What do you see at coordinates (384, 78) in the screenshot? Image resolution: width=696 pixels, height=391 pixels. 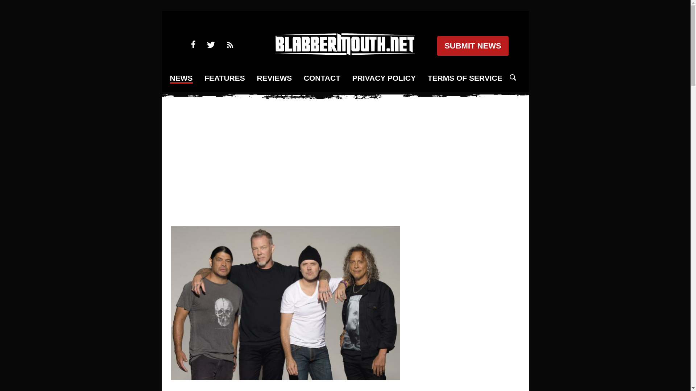 I see `PRIVACY POLICY` at bounding box center [384, 78].